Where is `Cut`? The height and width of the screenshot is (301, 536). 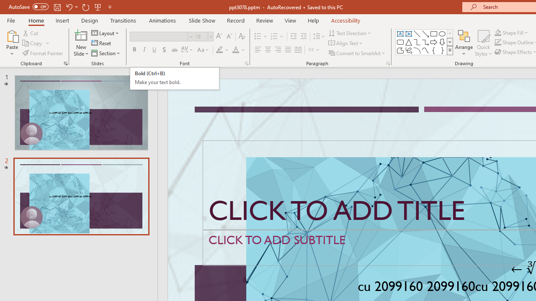 Cut is located at coordinates (31, 33).